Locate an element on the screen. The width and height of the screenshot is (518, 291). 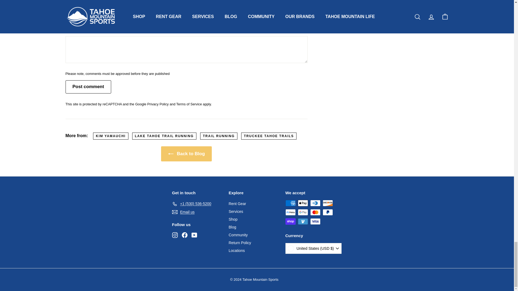
American Express is located at coordinates (290, 203).